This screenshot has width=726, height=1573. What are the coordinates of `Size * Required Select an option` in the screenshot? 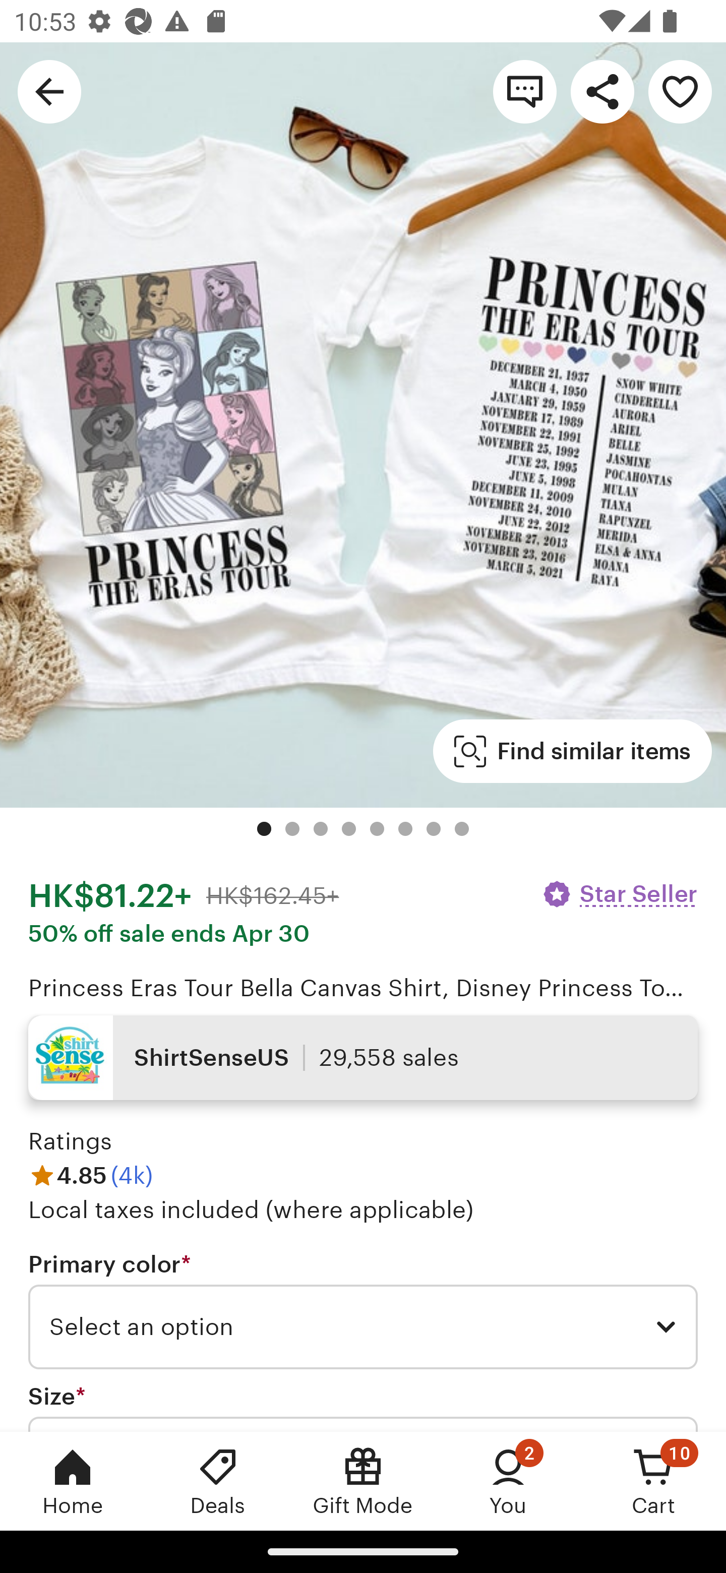 It's located at (363, 1407).